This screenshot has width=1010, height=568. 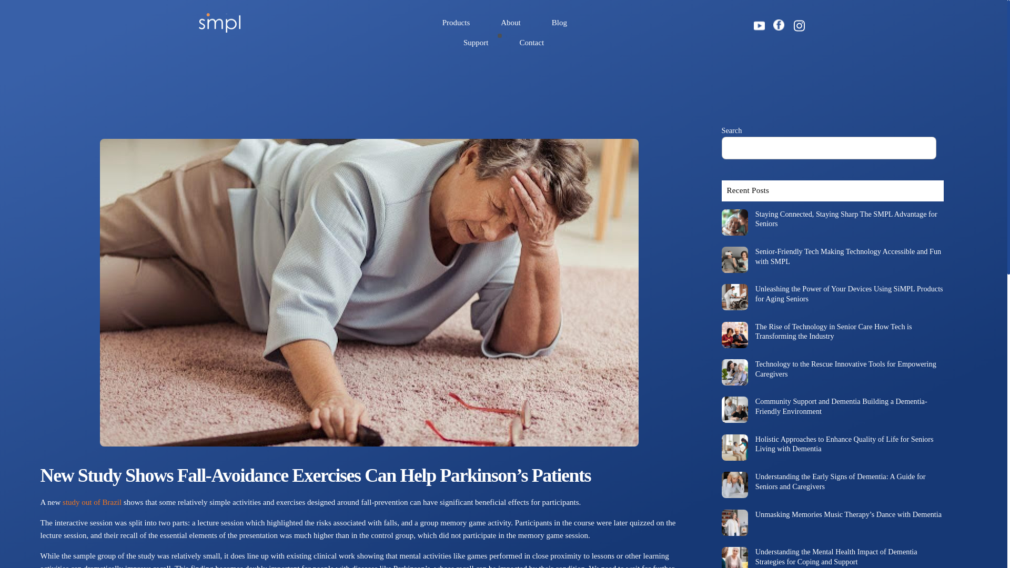 I want to click on Products About Blog Support Contact, so click(x=504, y=33).